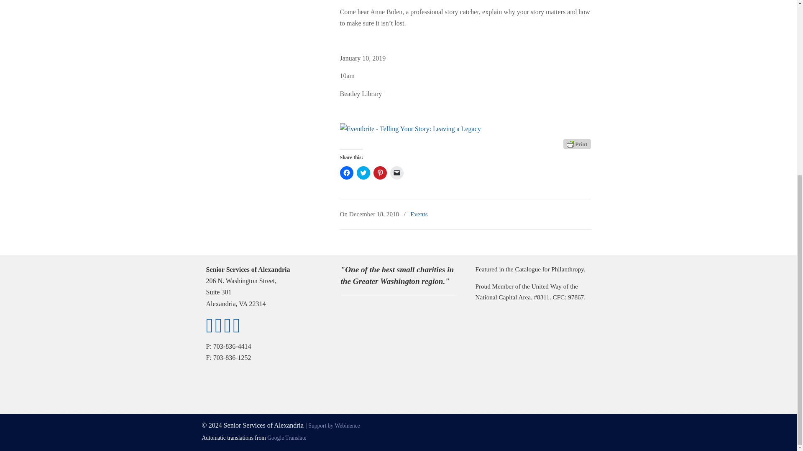 The height and width of the screenshot is (451, 803). I want to click on Click to share on Pinterest, so click(380, 173).